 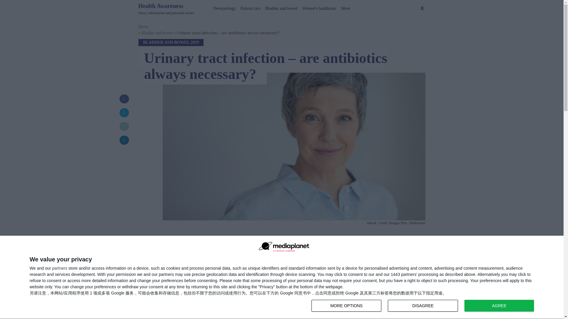 I want to click on Women's healthcare, so click(x=319, y=7).